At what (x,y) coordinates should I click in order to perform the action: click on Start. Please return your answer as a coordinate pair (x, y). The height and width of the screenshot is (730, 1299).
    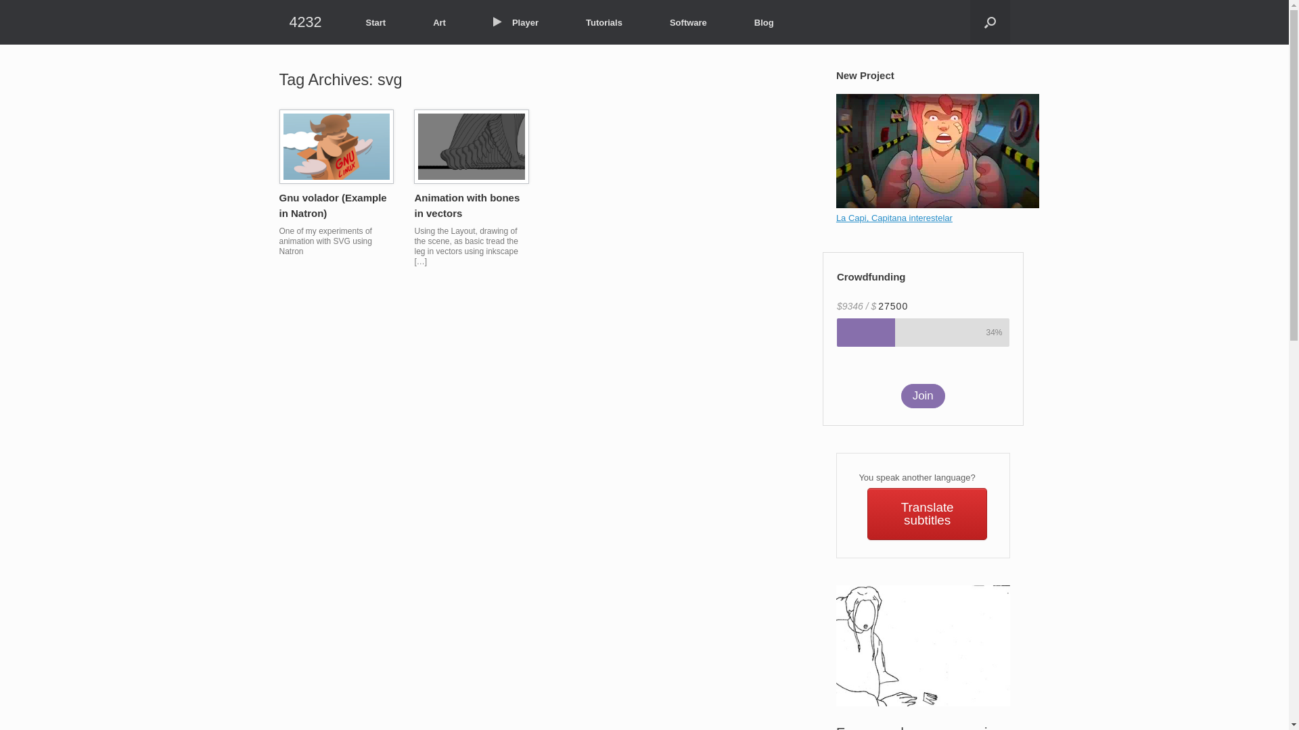
    Looking at the image, I should click on (376, 23).